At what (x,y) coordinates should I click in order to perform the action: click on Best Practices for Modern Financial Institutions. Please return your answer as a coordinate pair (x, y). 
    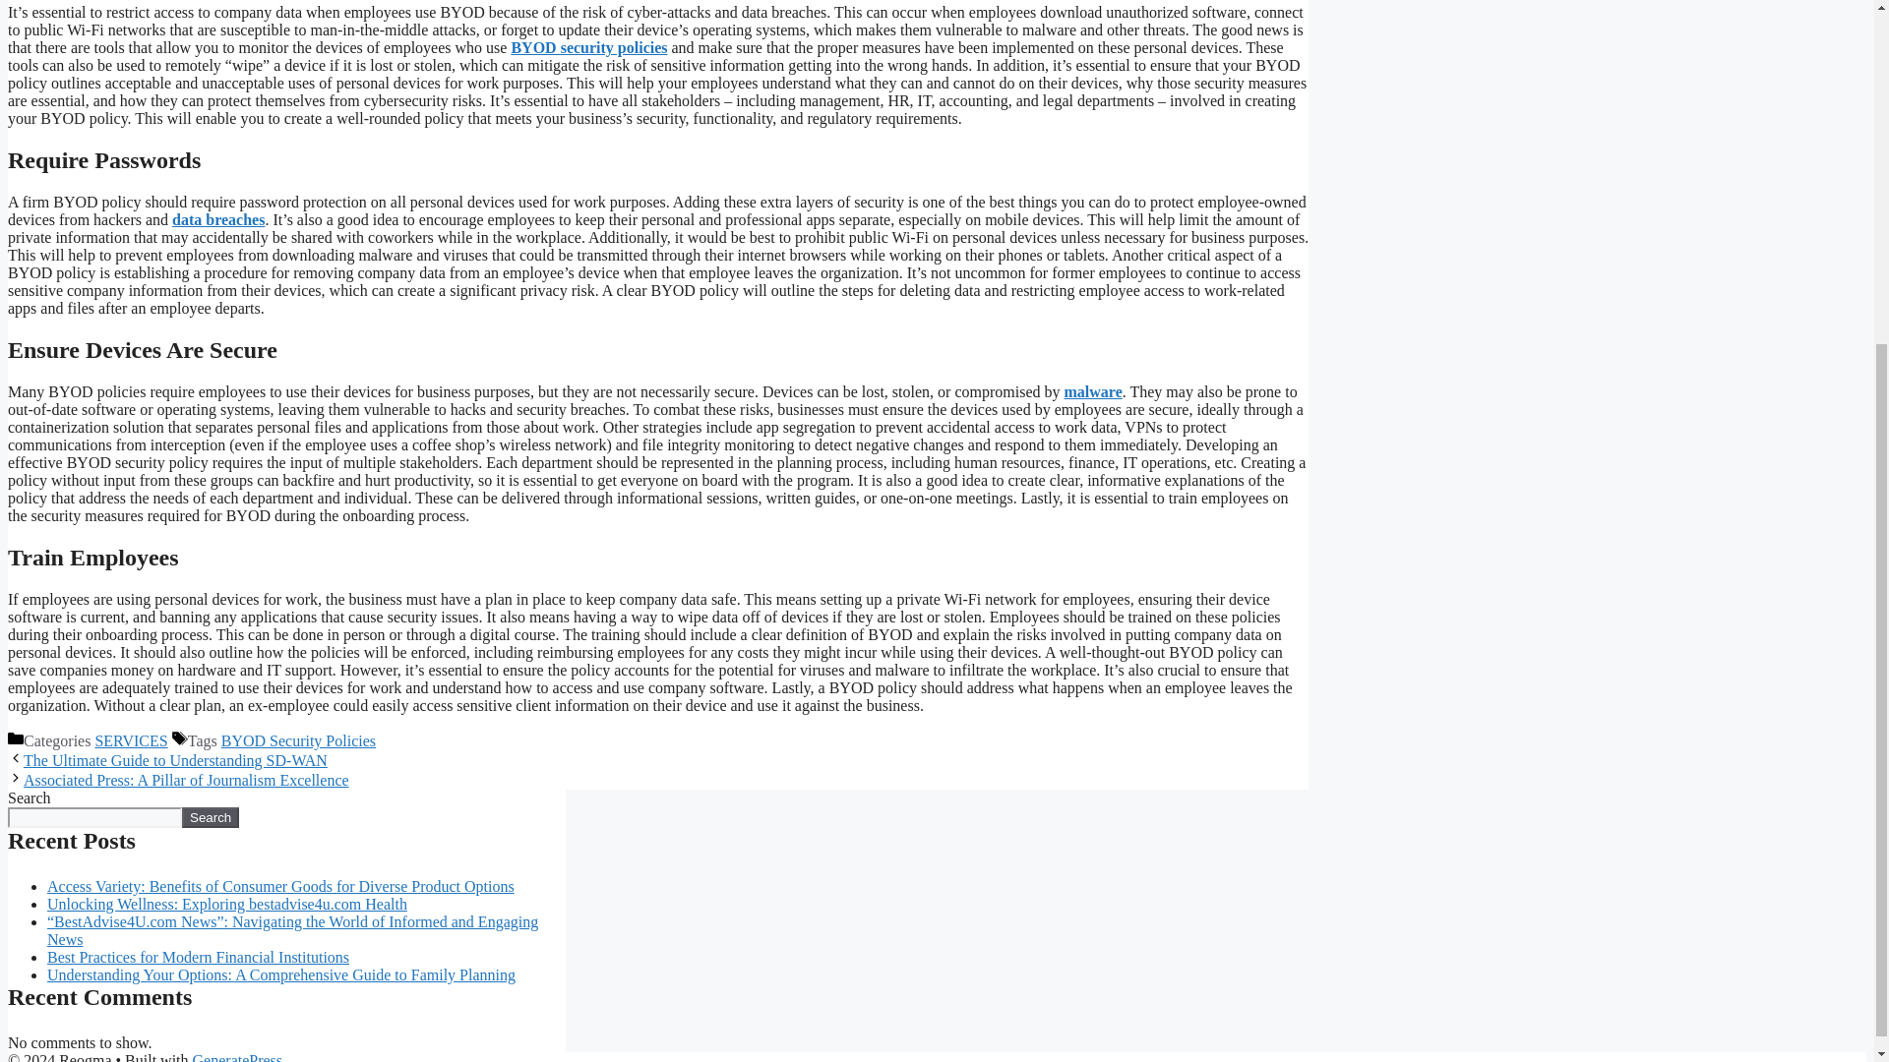
    Looking at the image, I should click on (199, 957).